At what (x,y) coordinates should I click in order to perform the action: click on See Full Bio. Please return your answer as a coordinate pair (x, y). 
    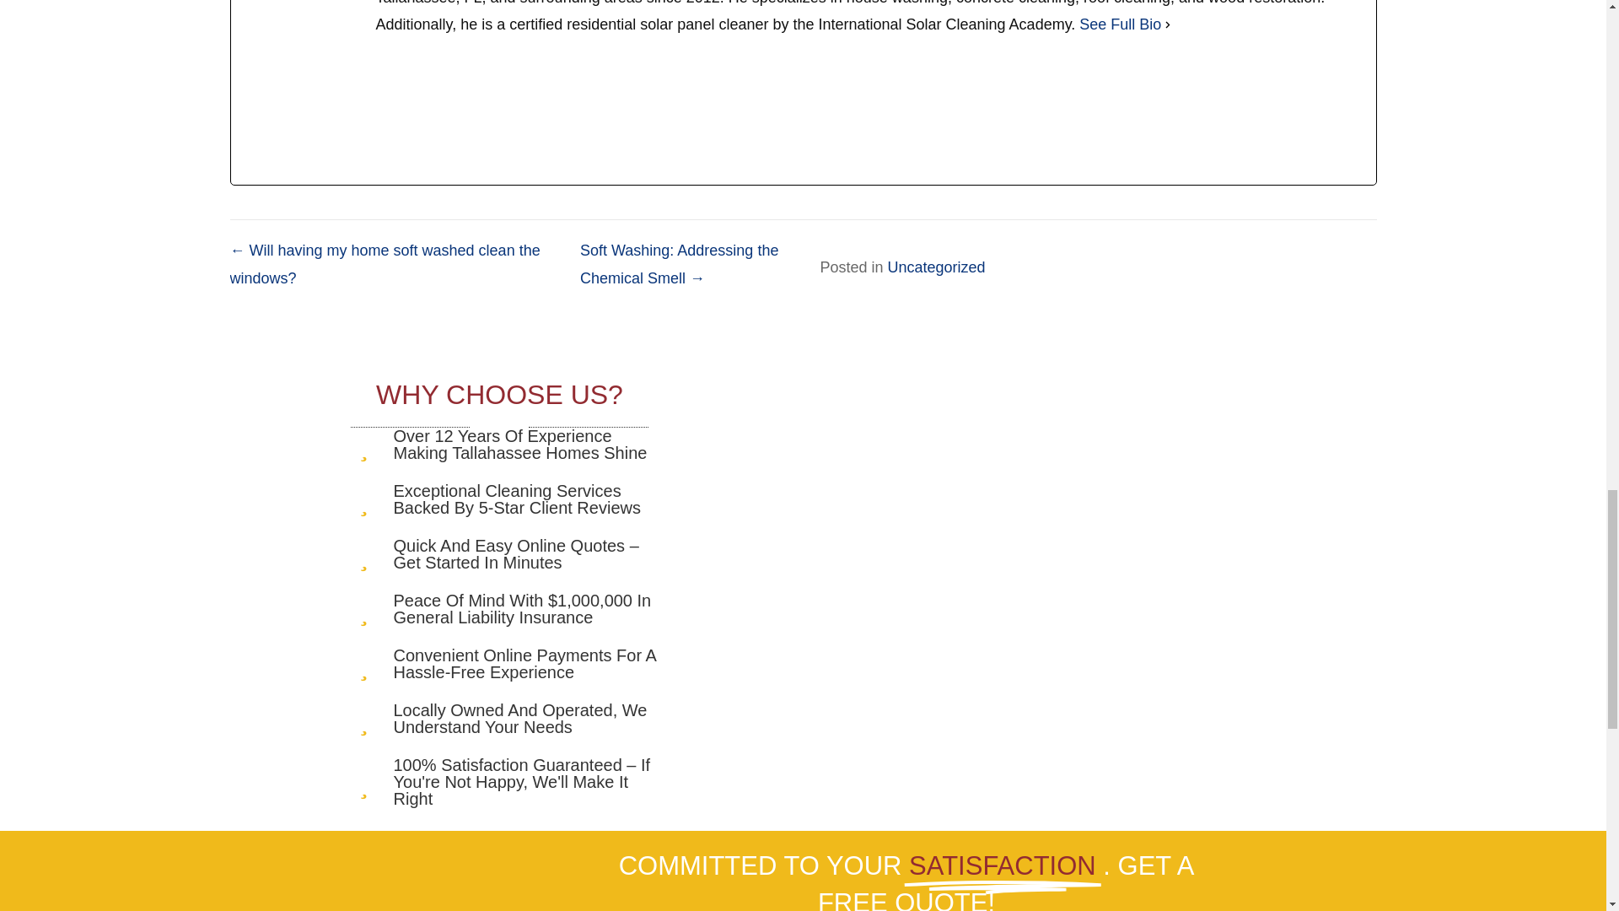
    Looking at the image, I should click on (1120, 24).